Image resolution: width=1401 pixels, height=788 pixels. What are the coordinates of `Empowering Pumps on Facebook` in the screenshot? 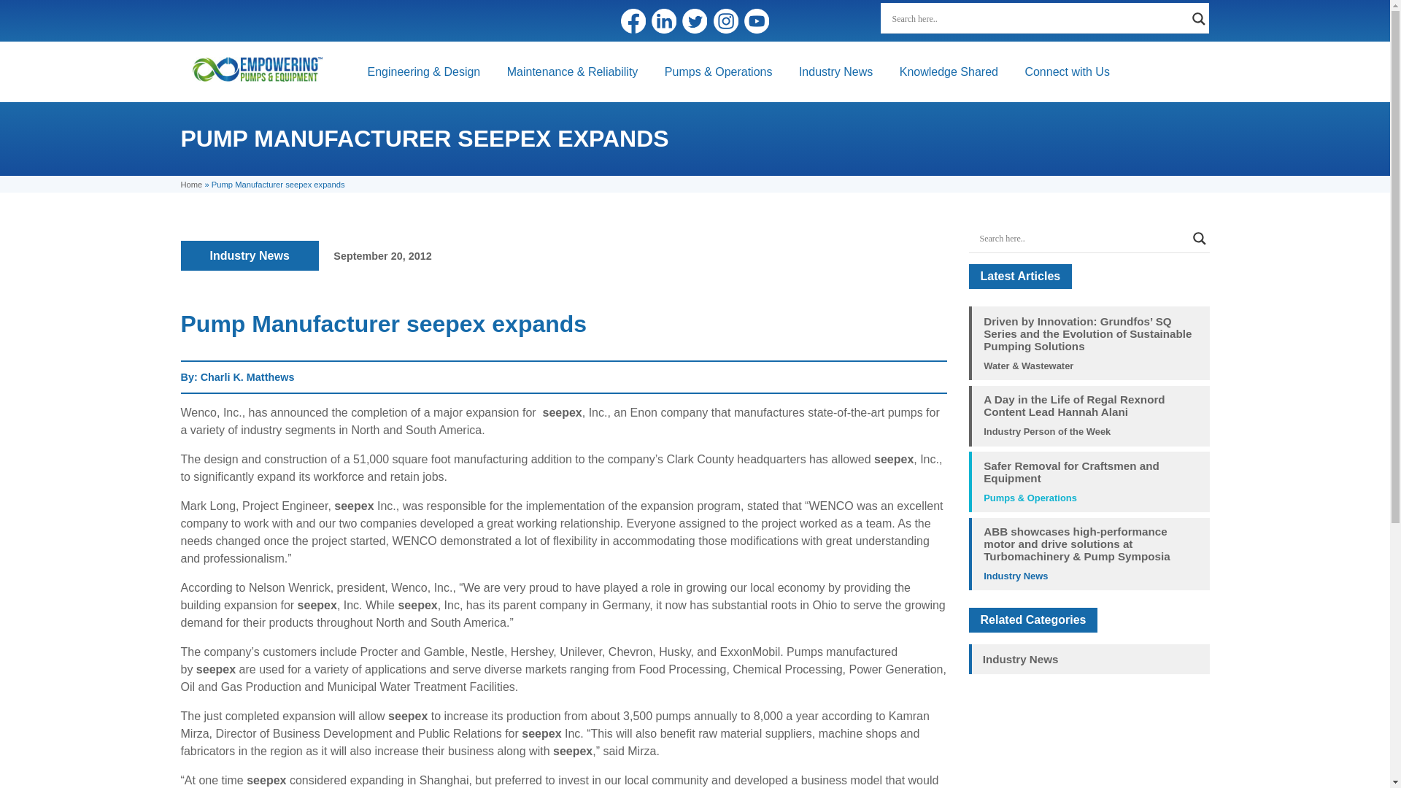 It's located at (633, 20).